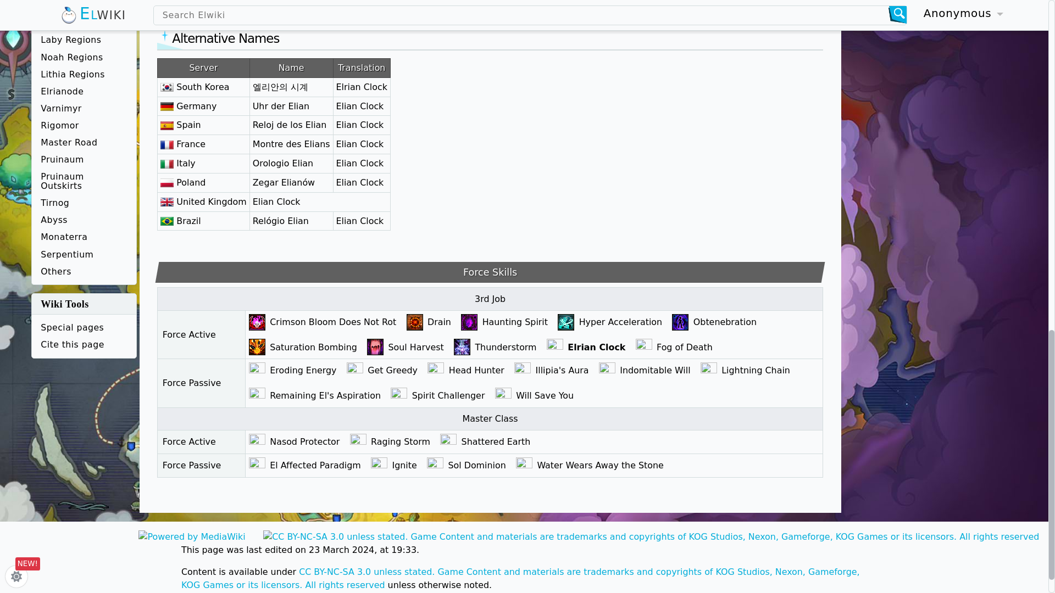 This screenshot has height=593, width=1055. I want to click on Force Skills, so click(490, 272).